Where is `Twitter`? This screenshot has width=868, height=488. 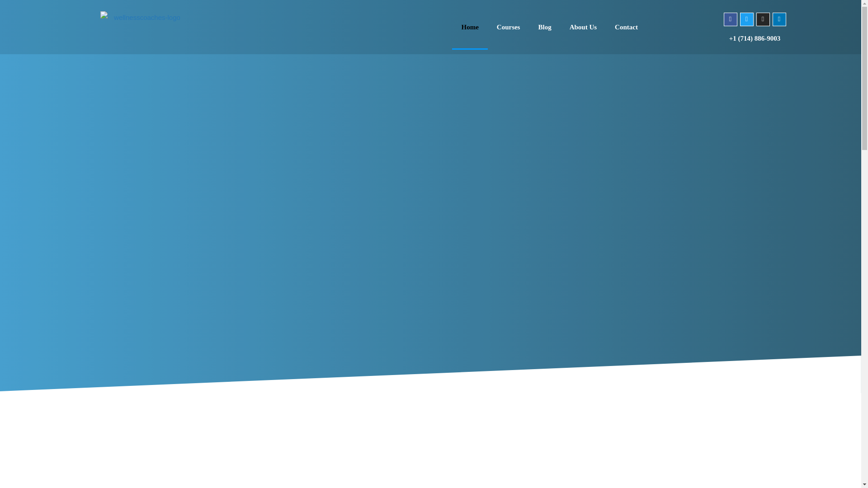 Twitter is located at coordinates (747, 19).